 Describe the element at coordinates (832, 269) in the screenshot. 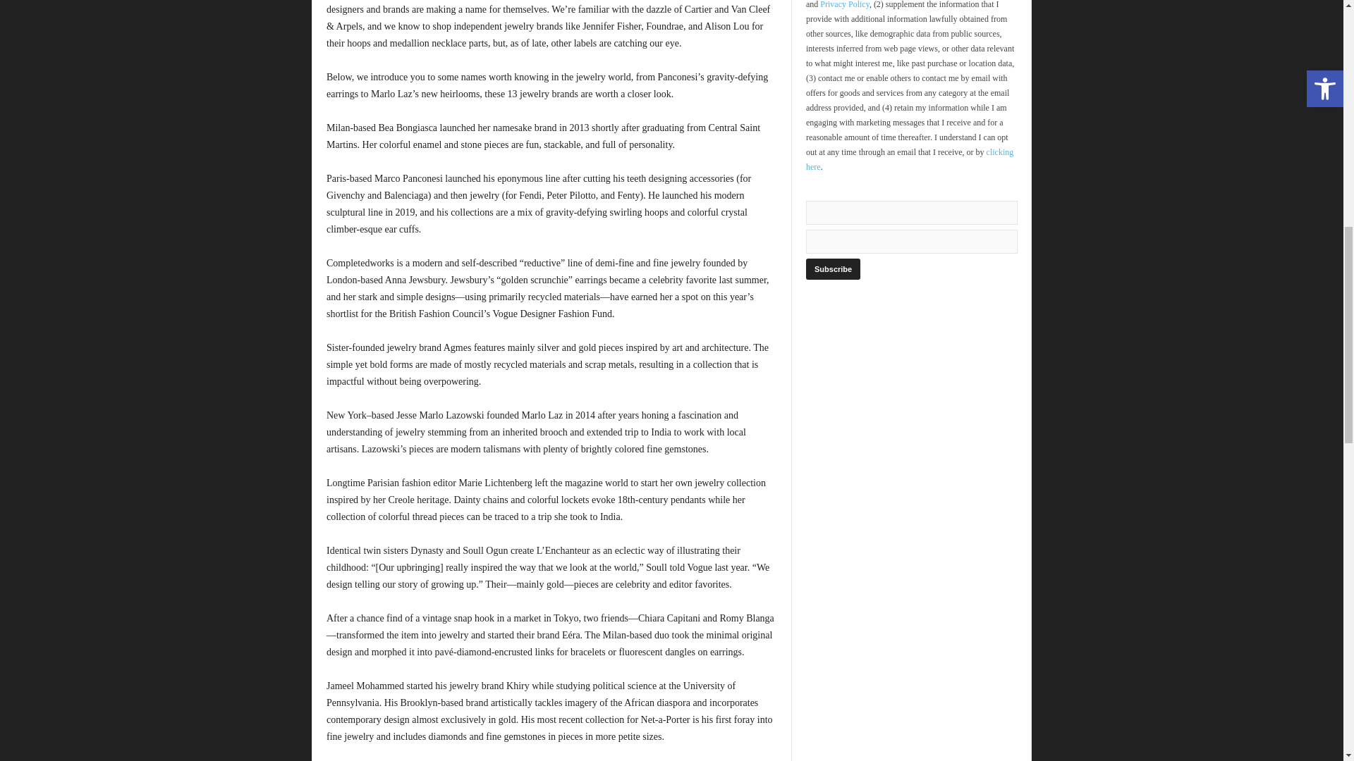

I see `Subscribe` at that location.